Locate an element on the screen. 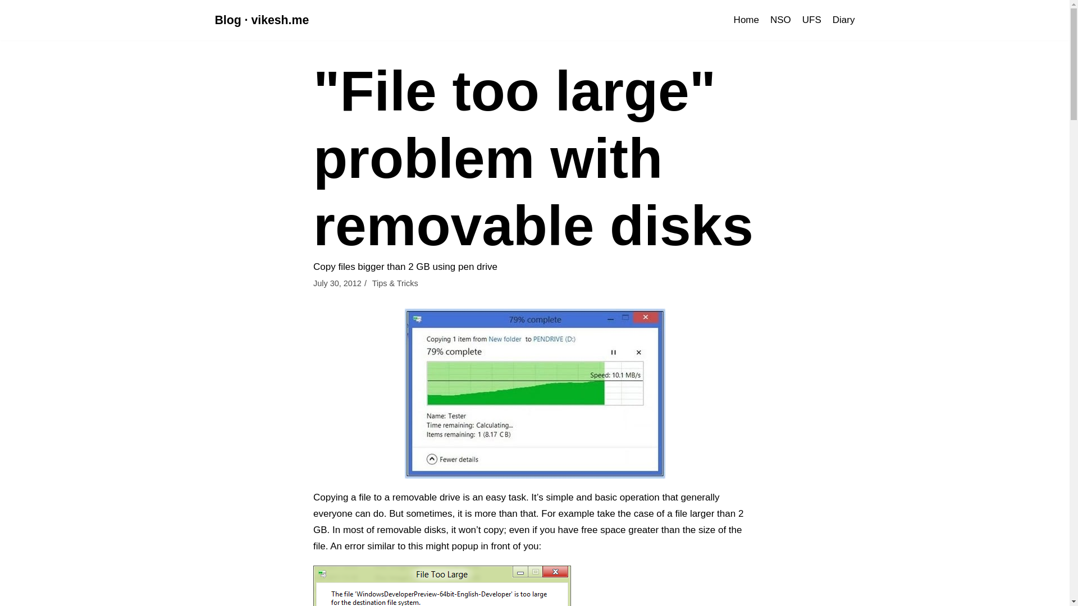 The width and height of the screenshot is (1078, 606). Diary is located at coordinates (843, 19).